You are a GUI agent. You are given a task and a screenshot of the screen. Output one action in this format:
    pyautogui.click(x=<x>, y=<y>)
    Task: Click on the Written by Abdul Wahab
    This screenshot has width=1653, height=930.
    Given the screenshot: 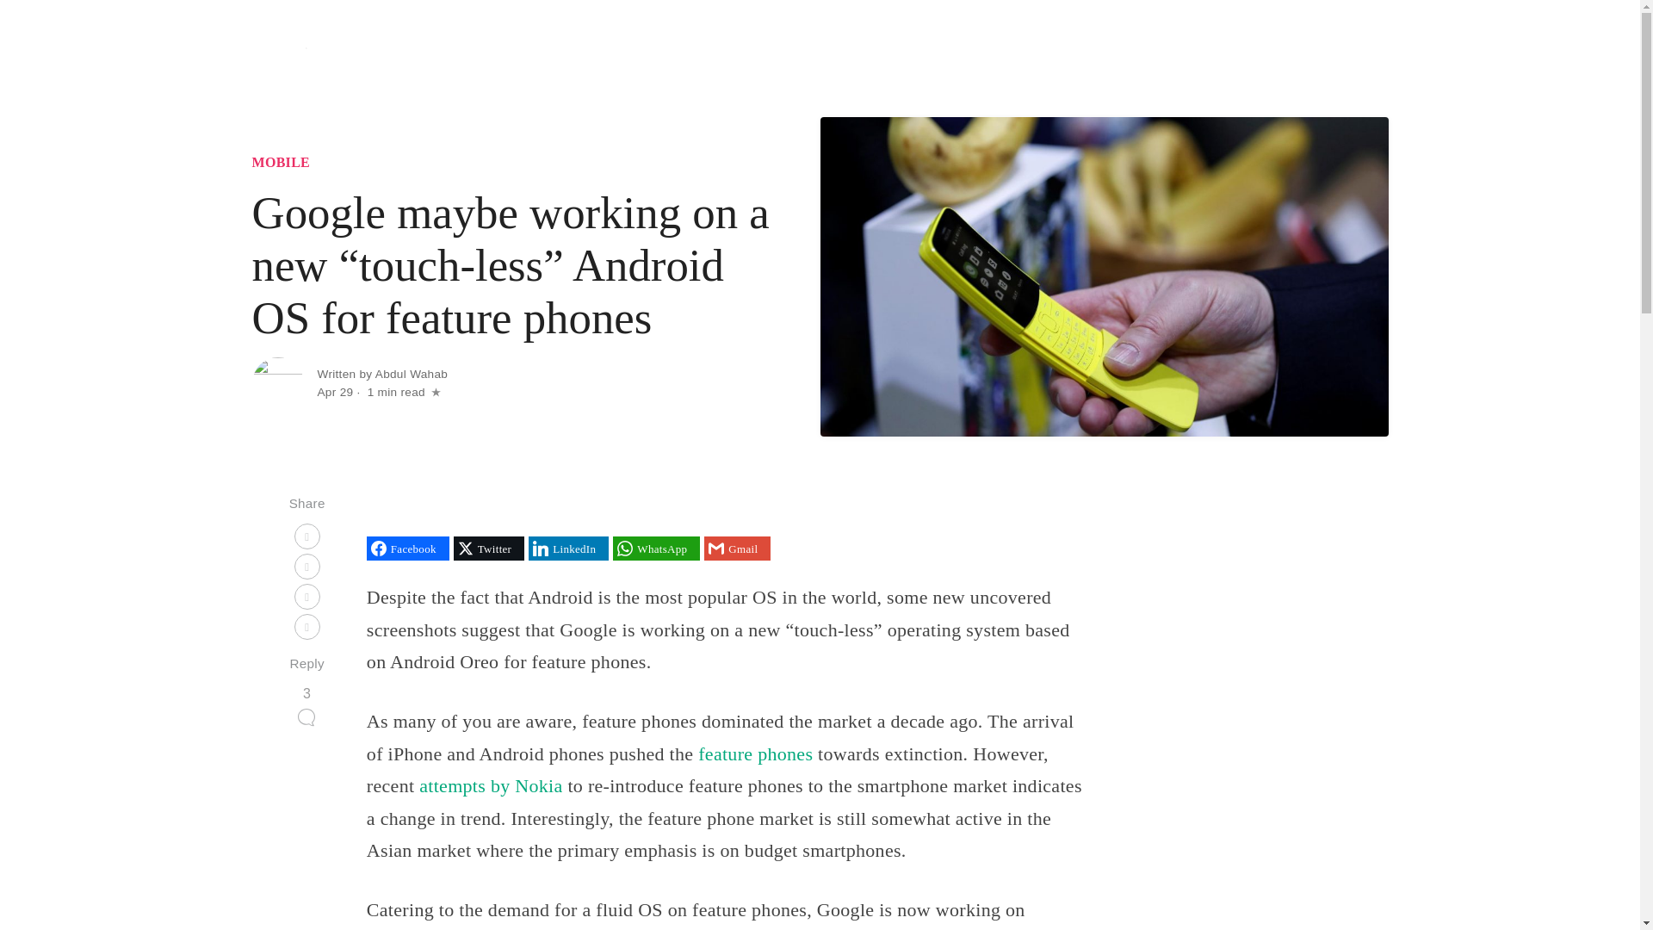 What is the action you would take?
    pyautogui.click(x=382, y=374)
    